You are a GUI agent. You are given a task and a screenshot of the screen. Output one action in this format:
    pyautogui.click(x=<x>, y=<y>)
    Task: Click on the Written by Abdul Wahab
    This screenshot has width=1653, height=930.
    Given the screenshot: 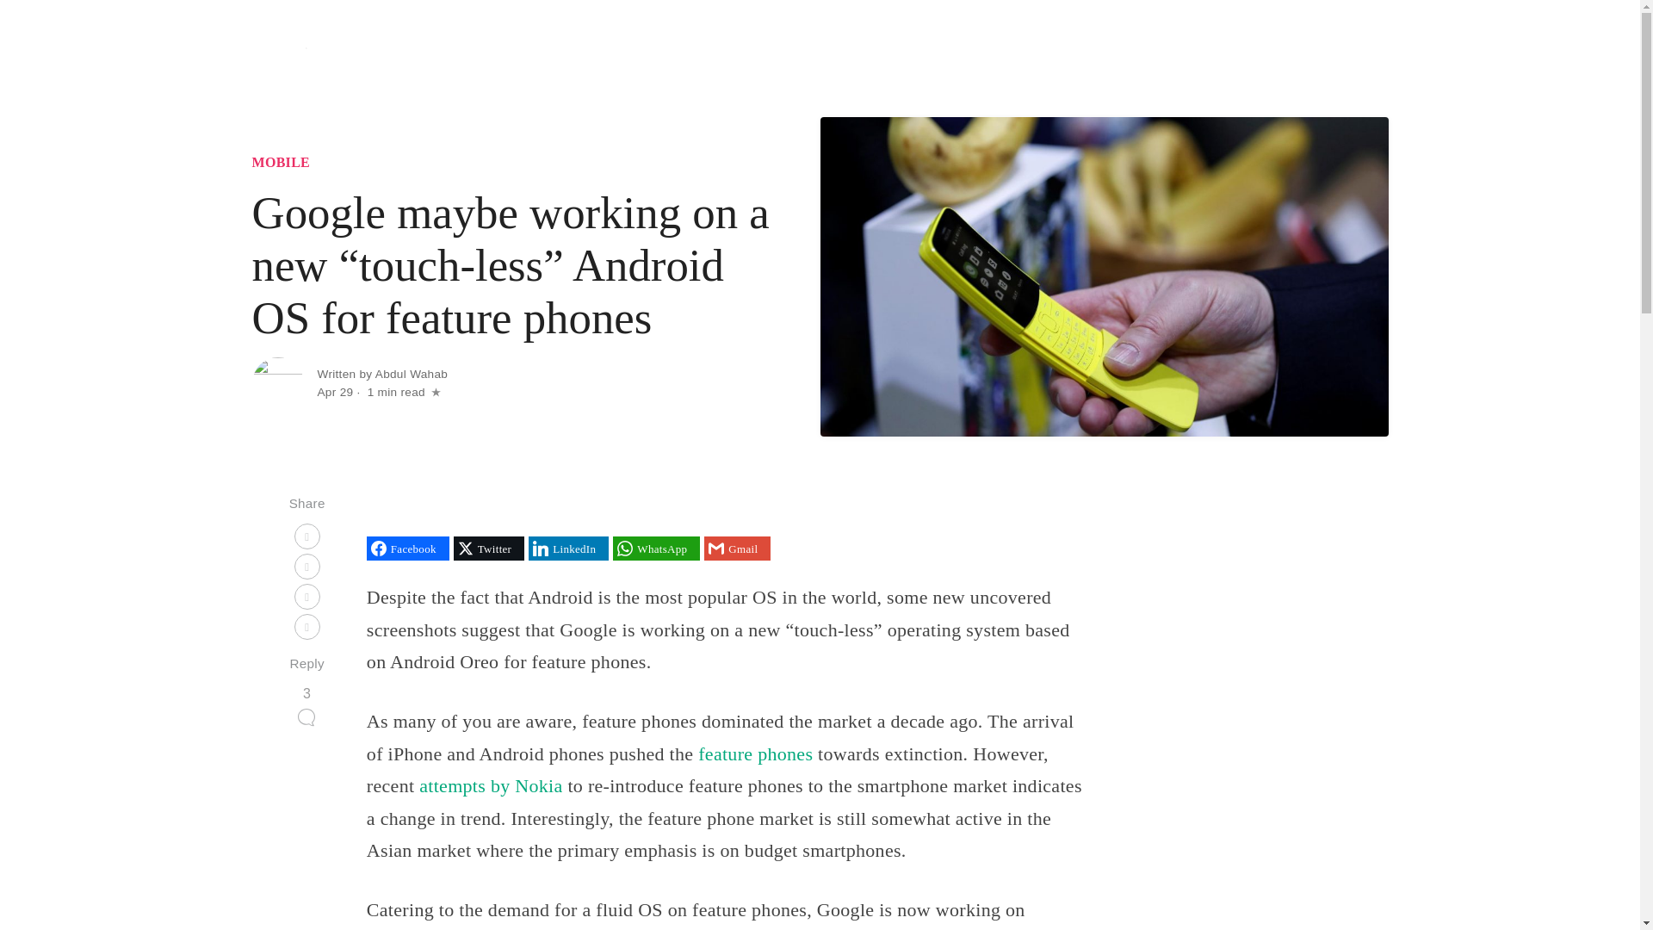 What is the action you would take?
    pyautogui.click(x=382, y=374)
    